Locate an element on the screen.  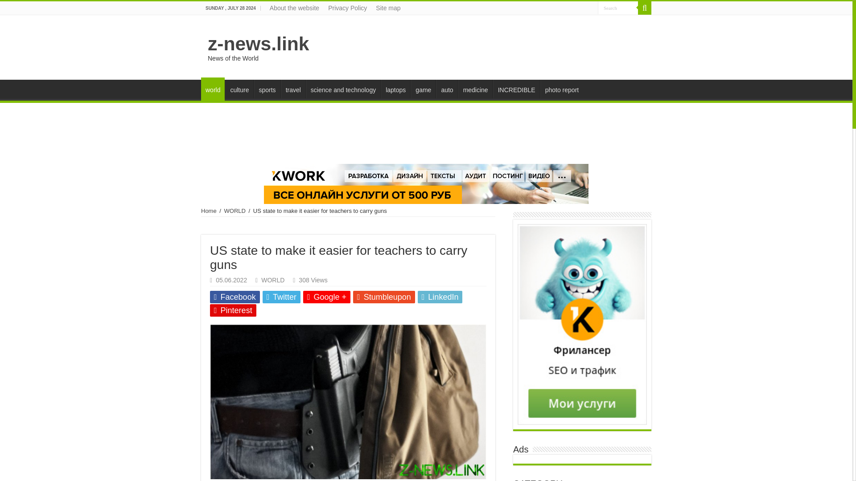
photo report is located at coordinates (562, 89).